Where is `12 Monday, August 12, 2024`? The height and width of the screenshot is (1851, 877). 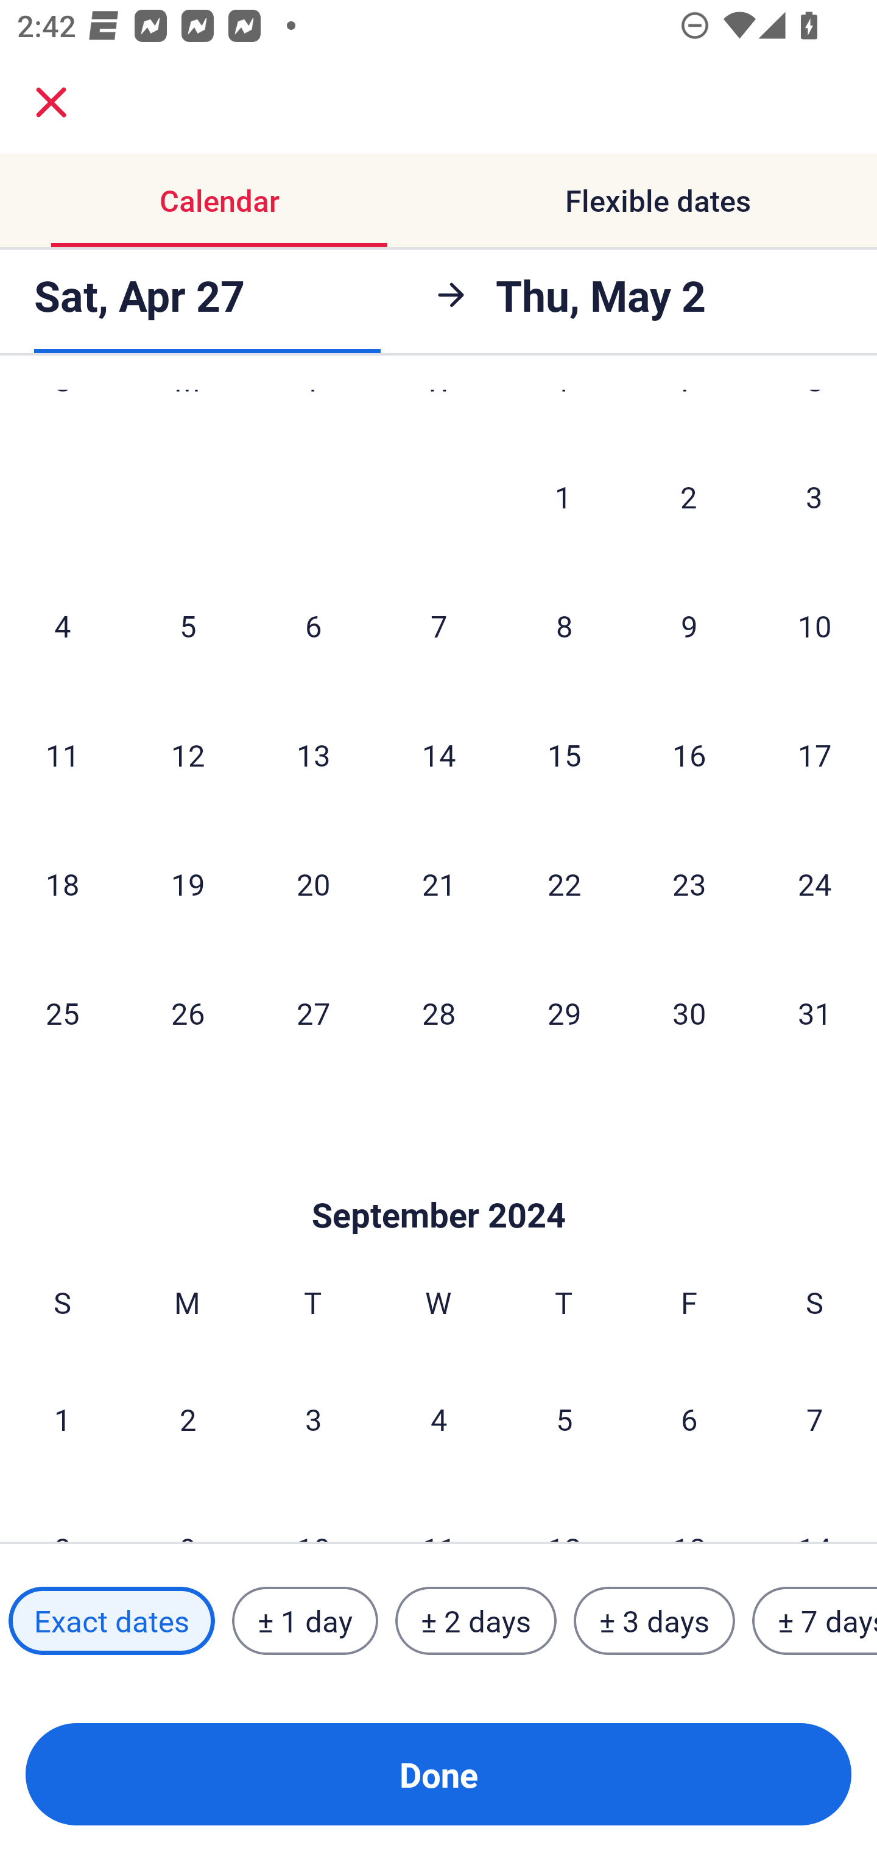 12 Monday, August 12, 2024 is located at coordinates (188, 754).